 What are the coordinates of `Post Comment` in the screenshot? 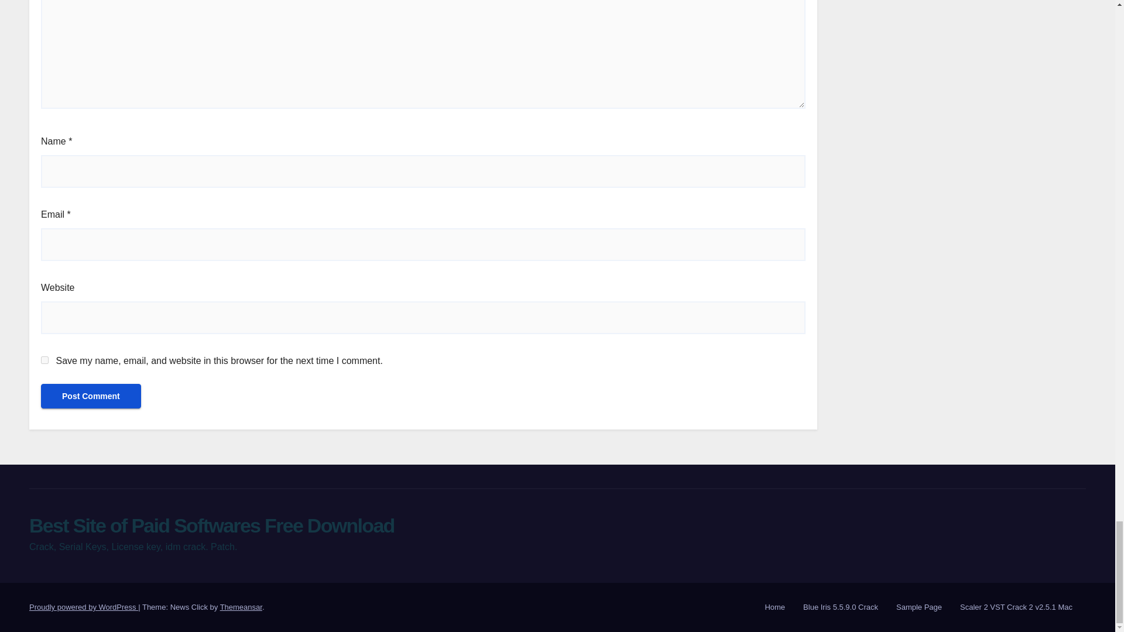 It's located at (91, 396).